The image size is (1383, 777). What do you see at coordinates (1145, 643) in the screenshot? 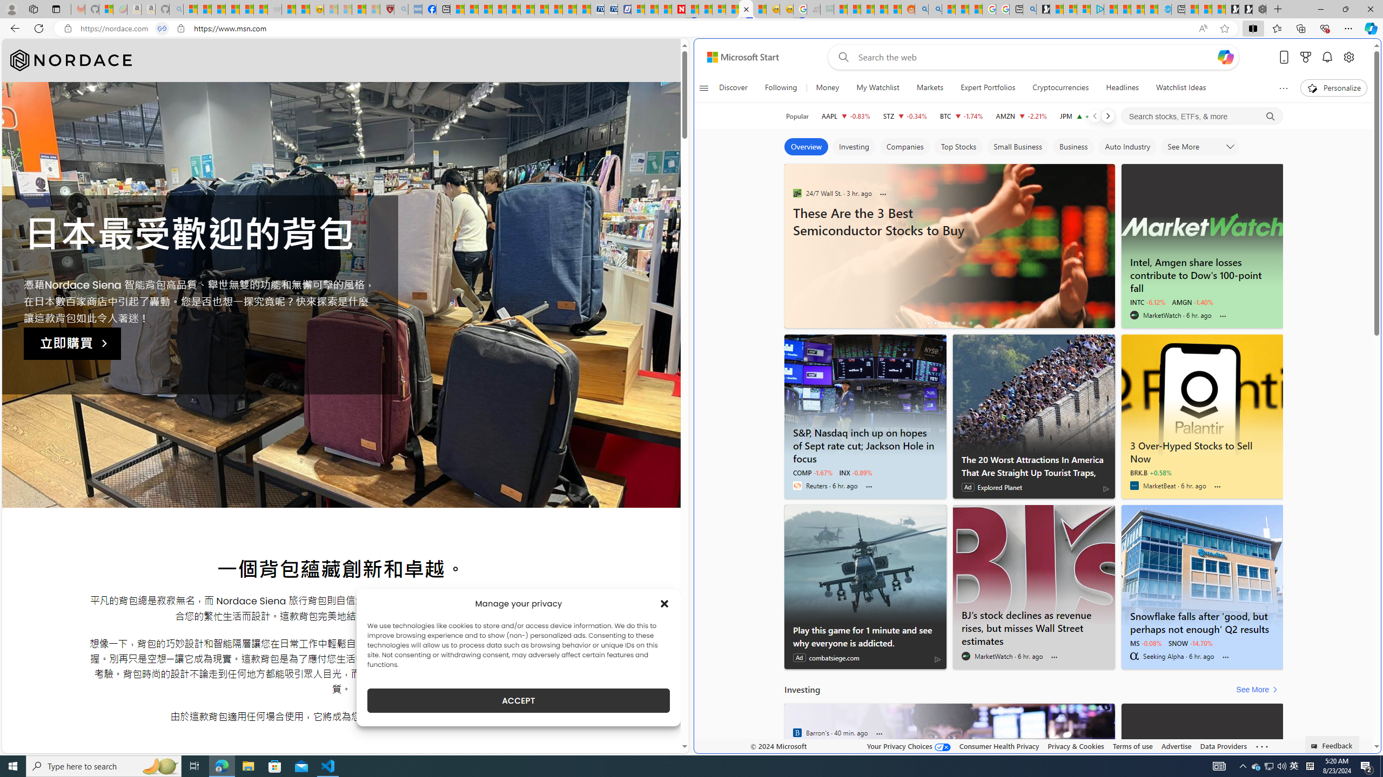
I see `MS -0.08%` at bounding box center [1145, 643].